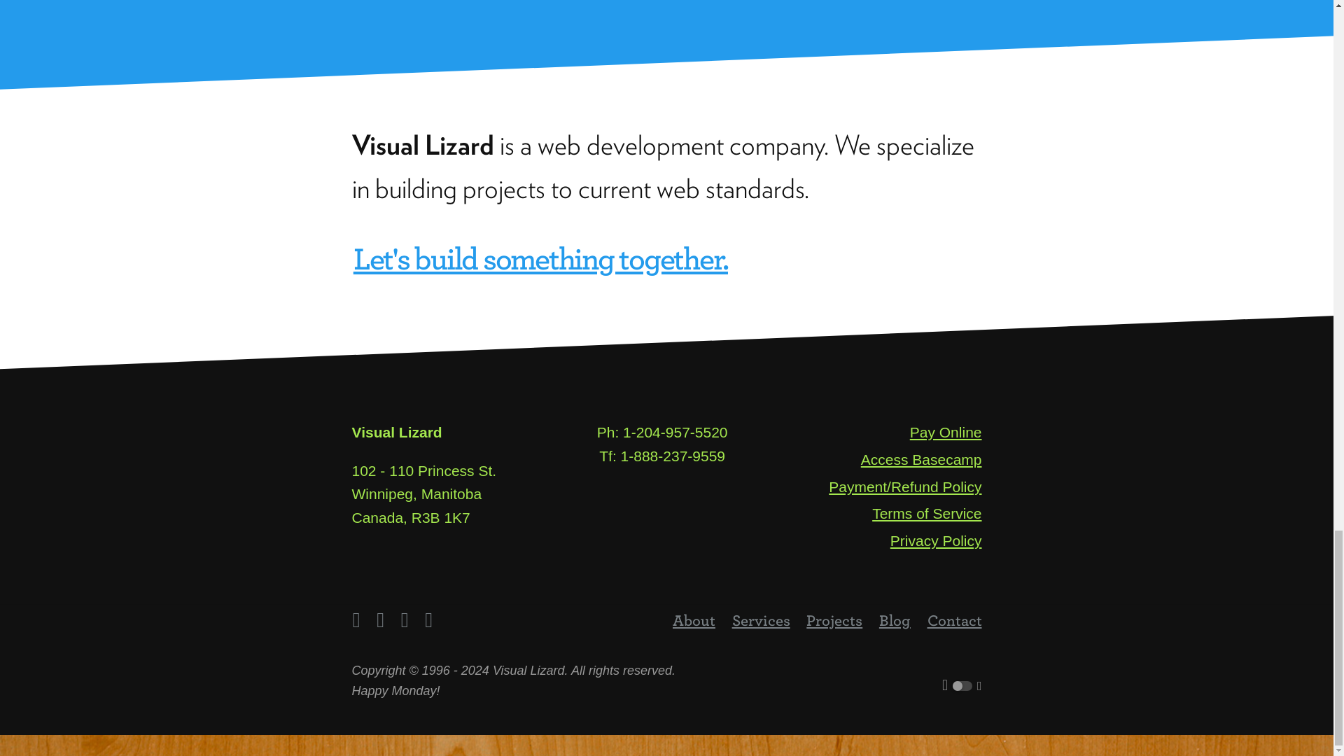 Image resolution: width=1344 pixels, height=756 pixels. I want to click on Let's build something together., so click(540, 258).